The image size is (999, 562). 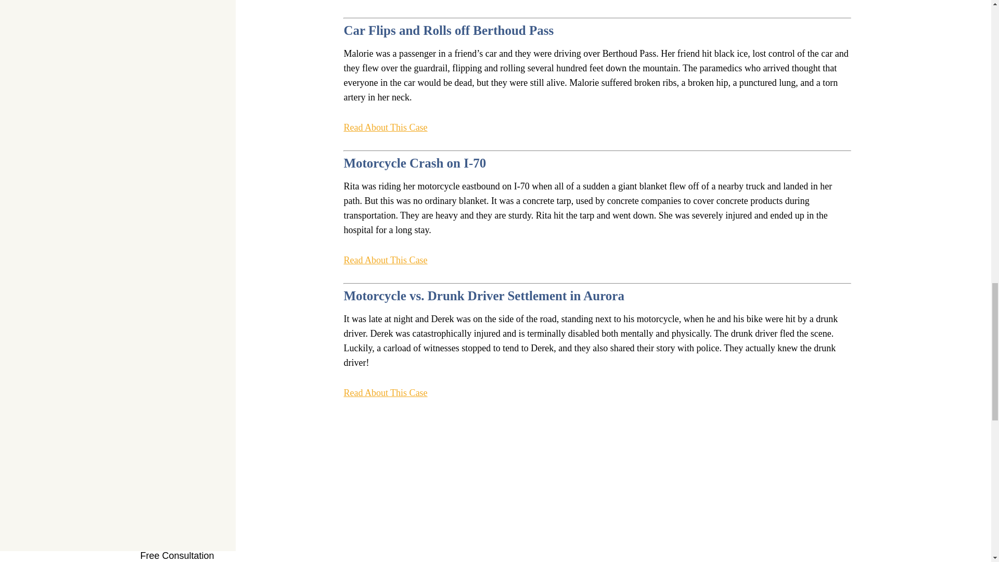 I want to click on Read About This Case, so click(x=385, y=127).